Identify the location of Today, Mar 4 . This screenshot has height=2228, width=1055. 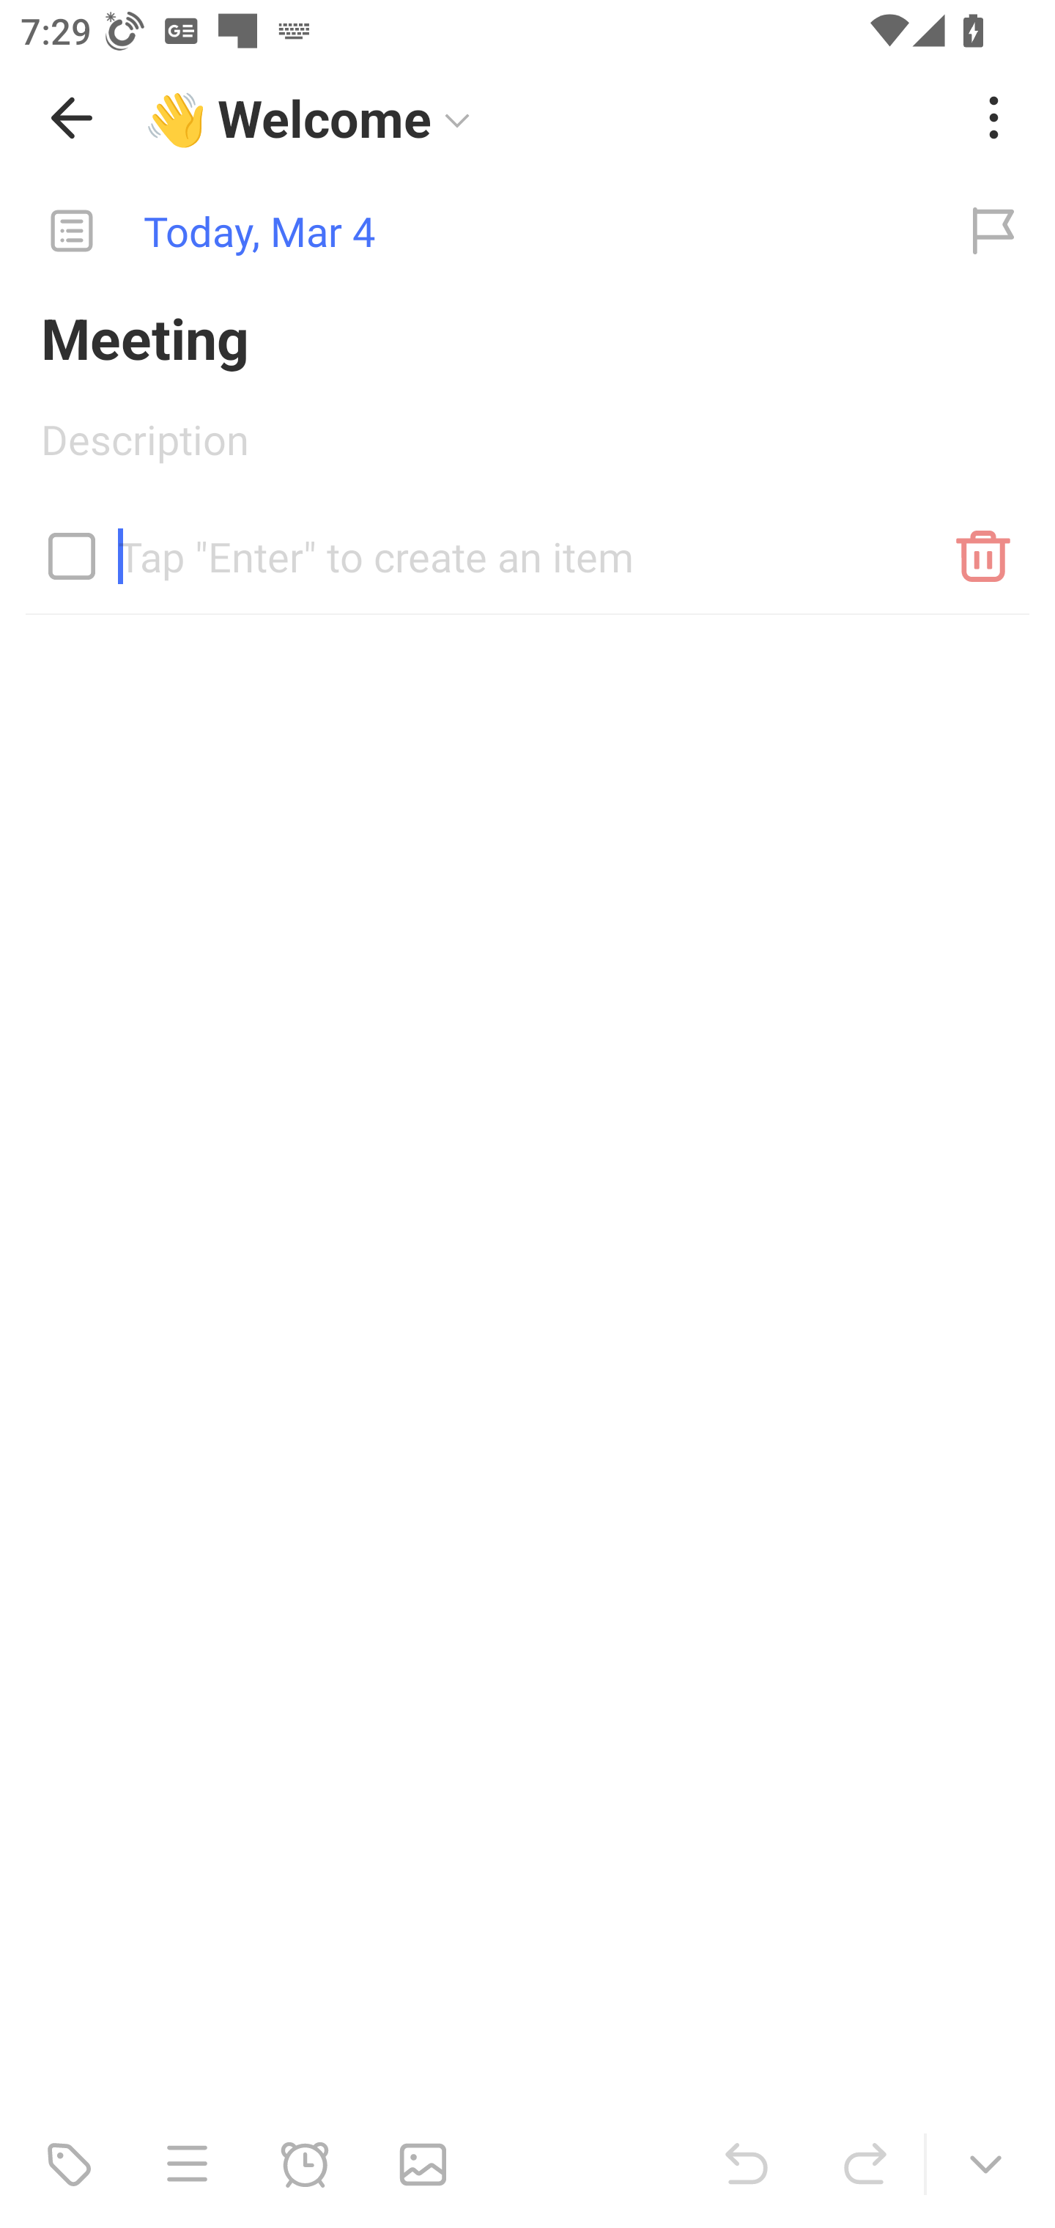
(466, 232).